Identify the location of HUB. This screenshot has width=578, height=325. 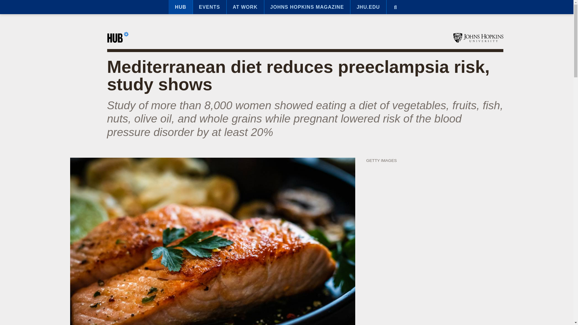
(181, 7).